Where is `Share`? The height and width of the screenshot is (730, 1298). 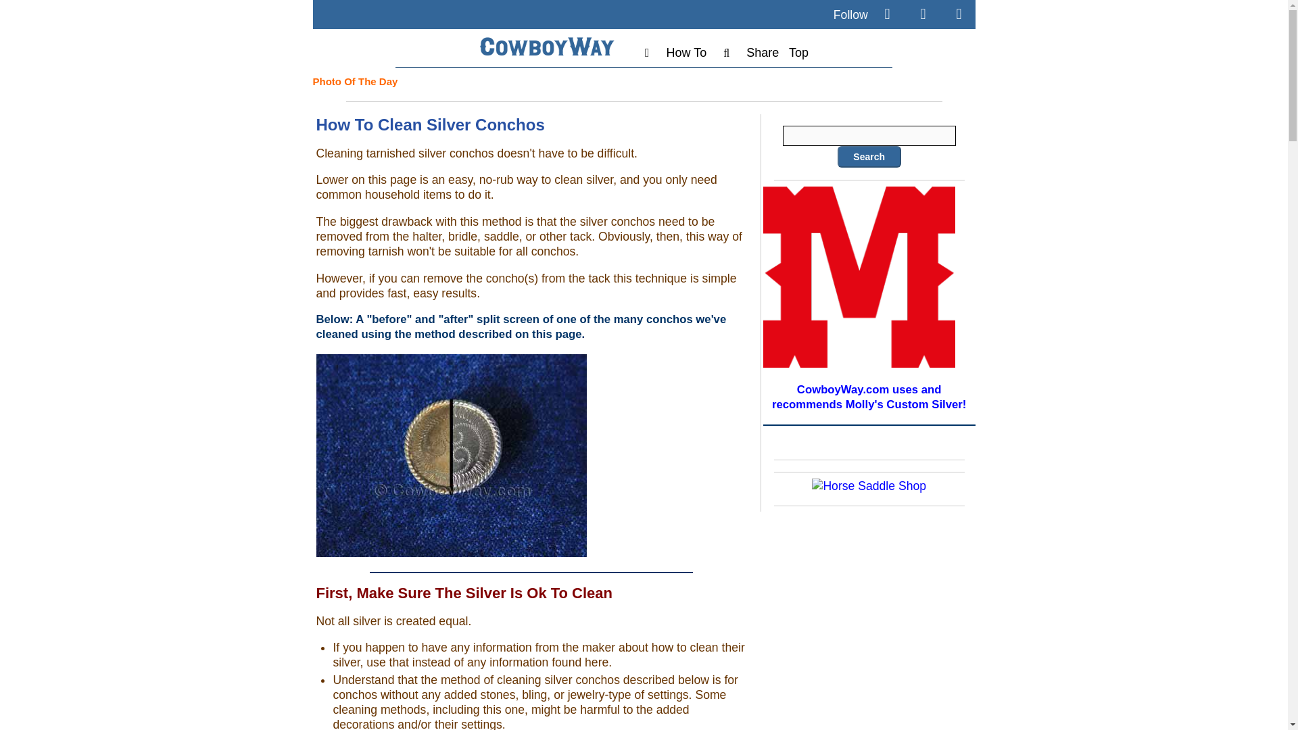 Share is located at coordinates (763, 53).